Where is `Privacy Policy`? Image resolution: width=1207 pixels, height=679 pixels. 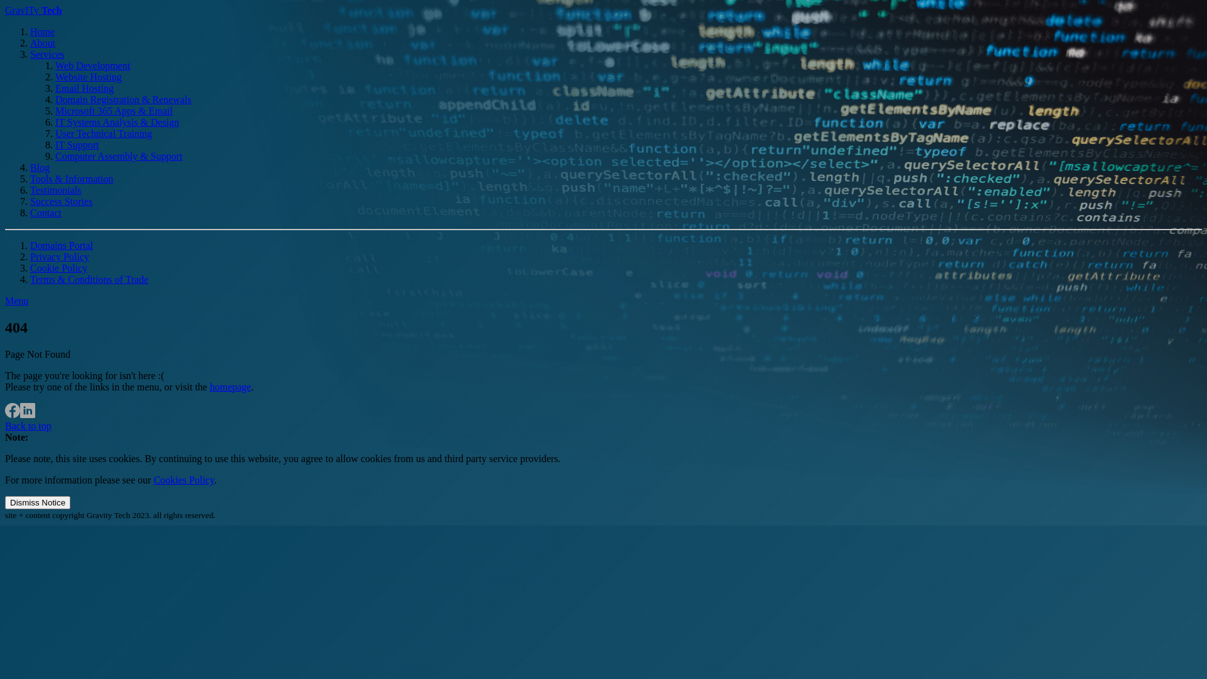 Privacy Policy is located at coordinates (60, 257).